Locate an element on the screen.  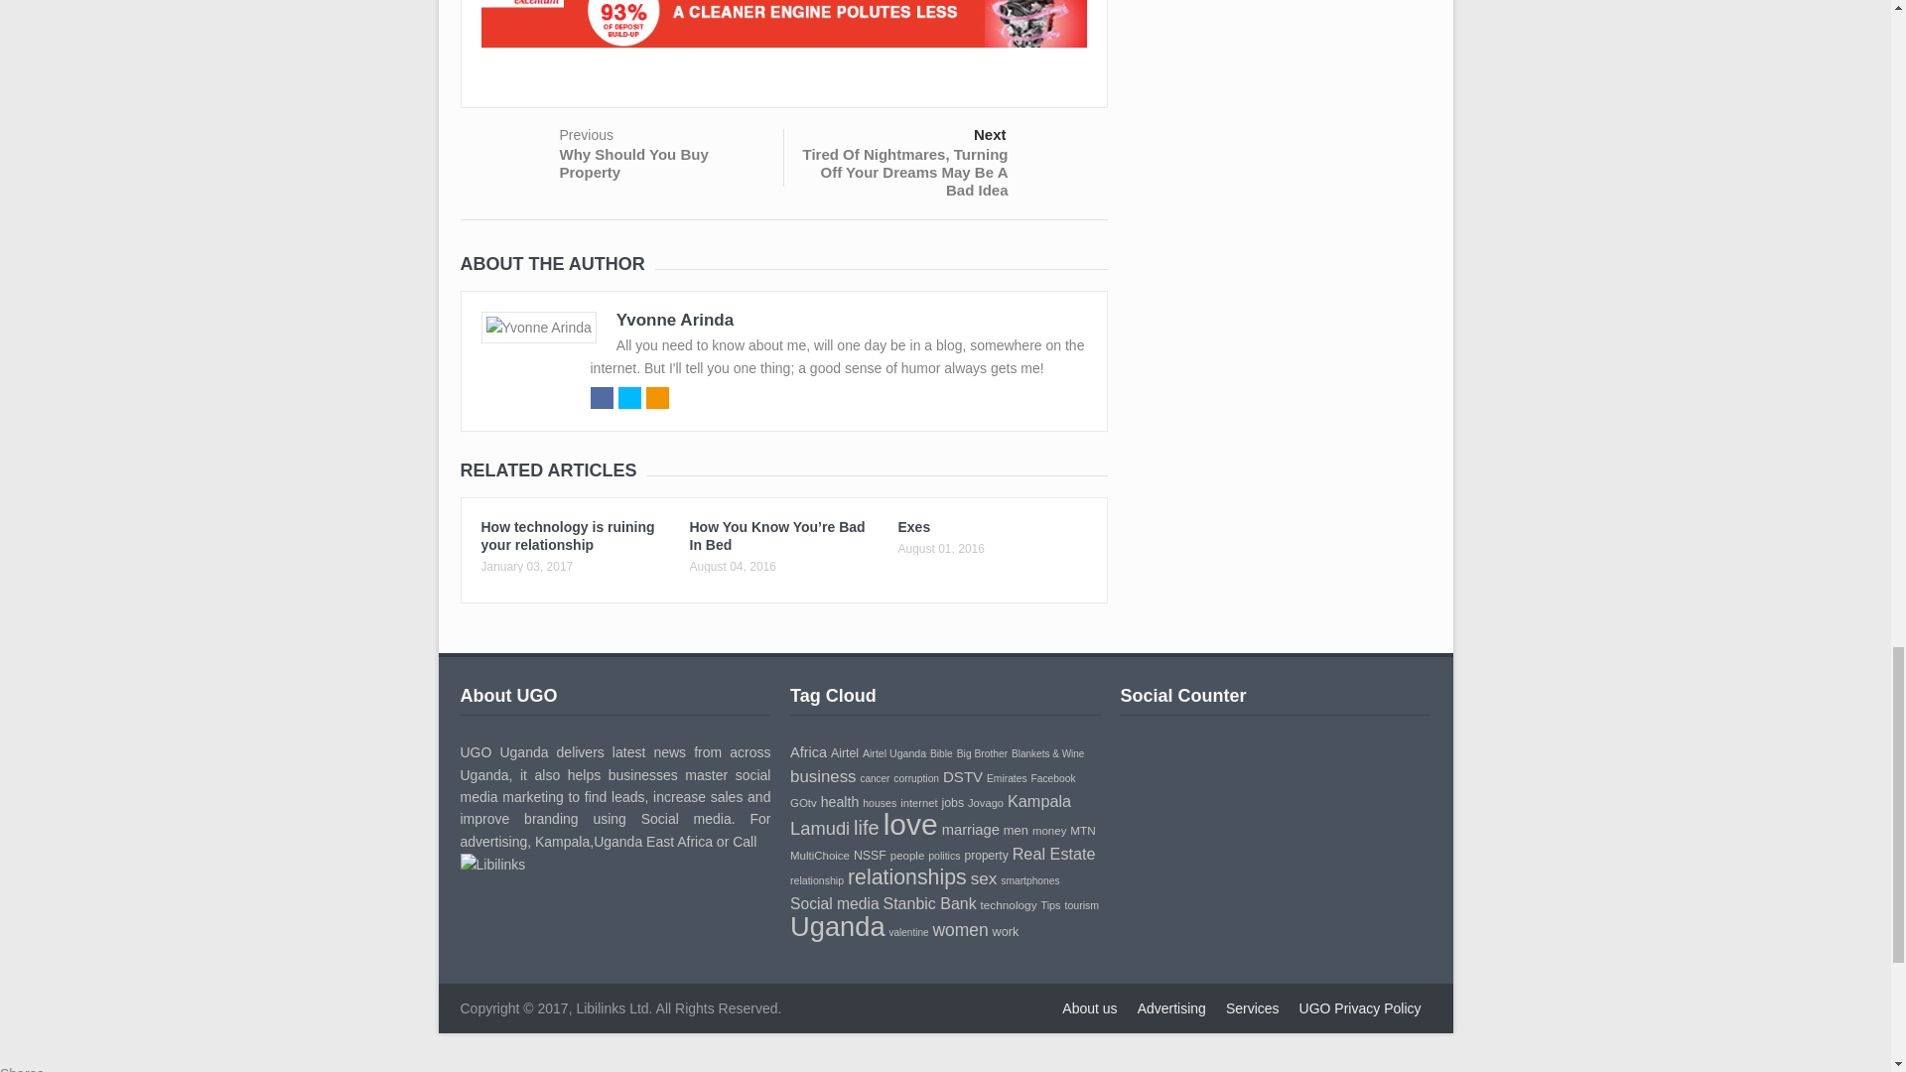
10 topics is located at coordinates (982, 752).